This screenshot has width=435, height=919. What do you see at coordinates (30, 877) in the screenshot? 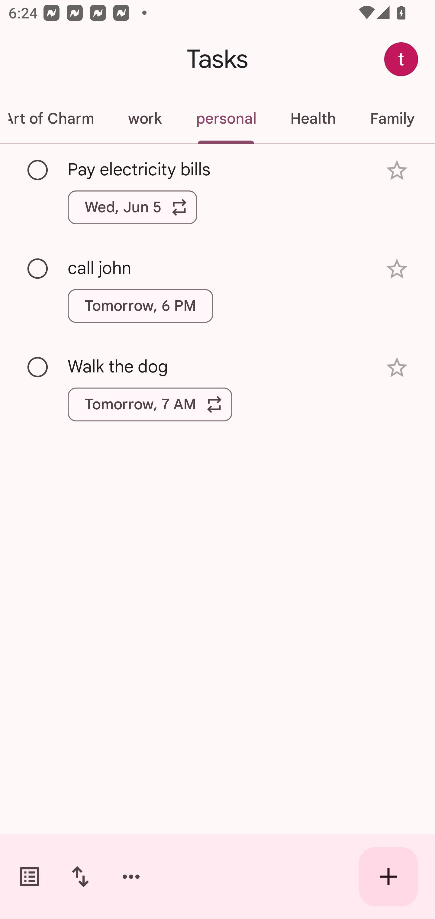
I see `Switch task lists` at bounding box center [30, 877].